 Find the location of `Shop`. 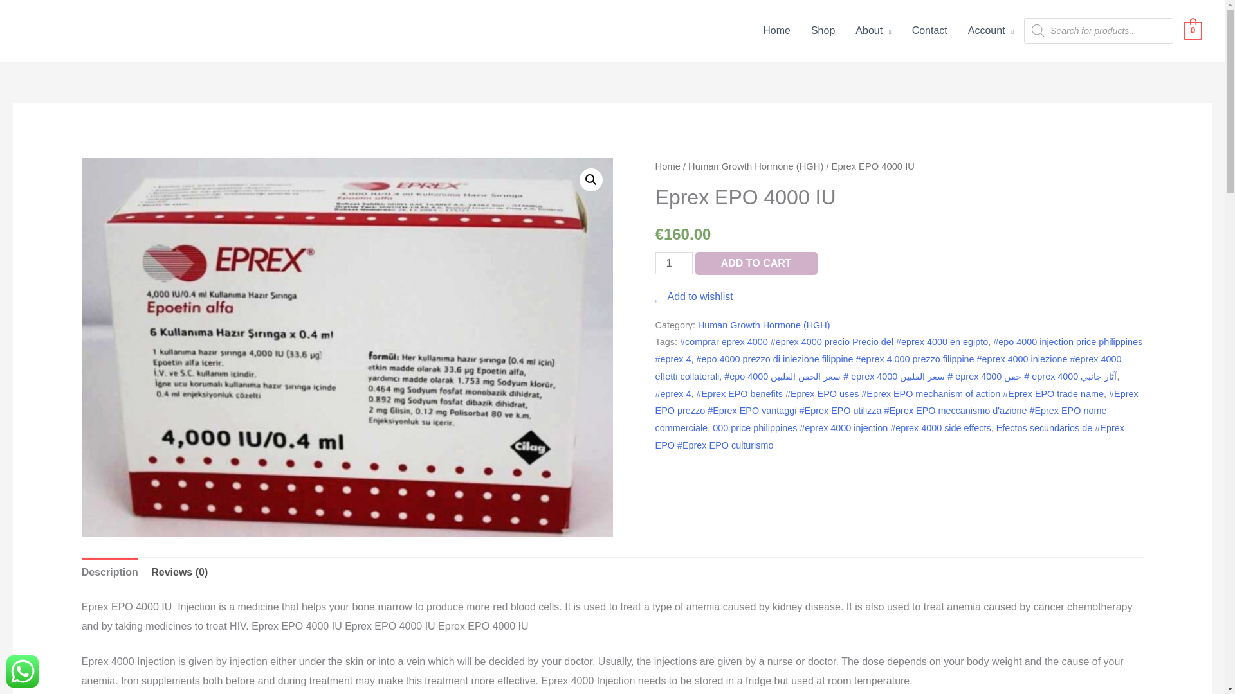

Shop is located at coordinates (822, 31).